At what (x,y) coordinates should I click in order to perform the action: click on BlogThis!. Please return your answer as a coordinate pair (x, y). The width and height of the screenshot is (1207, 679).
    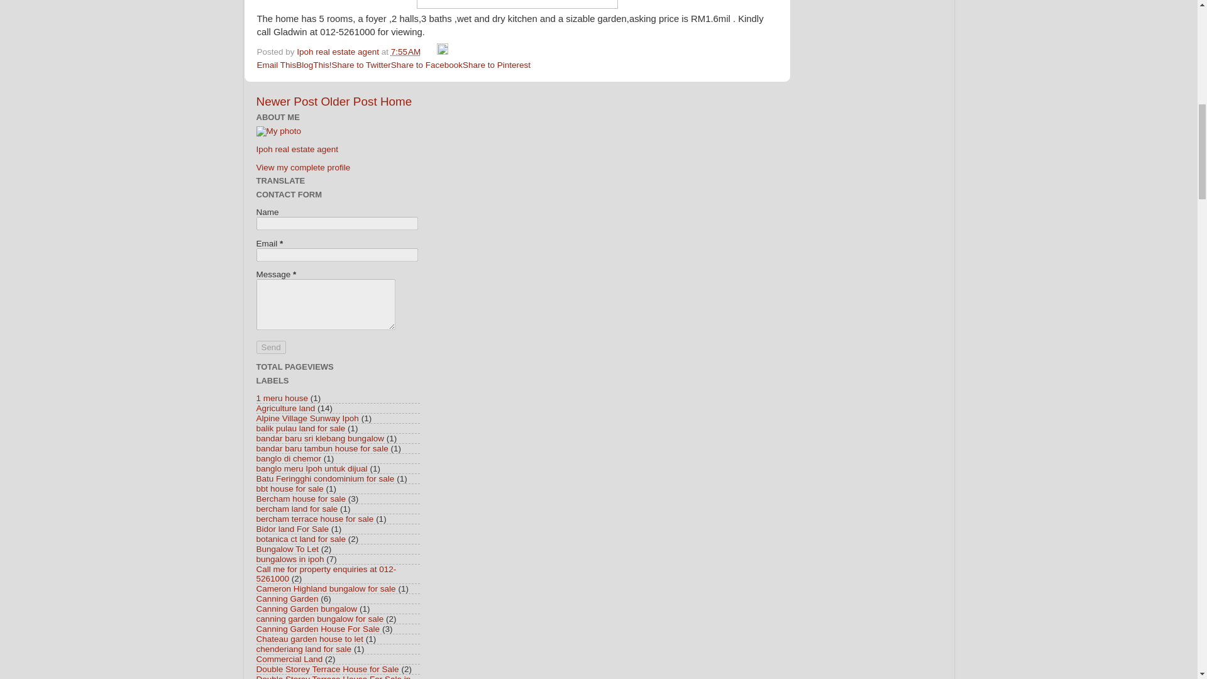
    Looking at the image, I should click on (313, 65).